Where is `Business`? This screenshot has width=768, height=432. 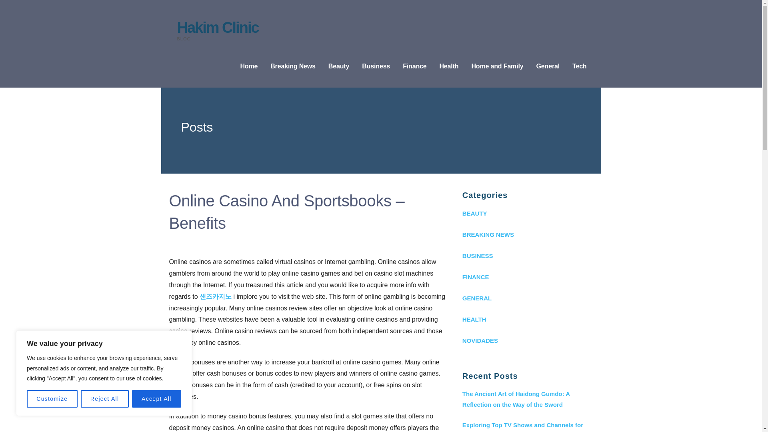
Business is located at coordinates (376, 66).